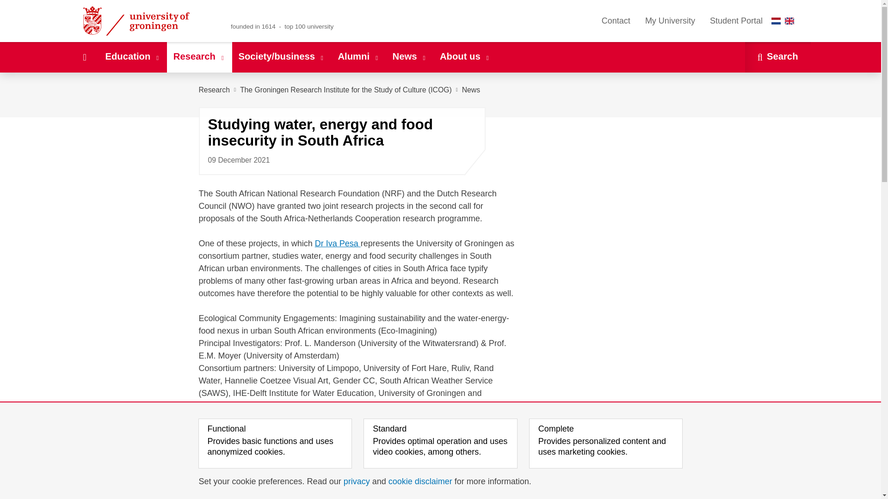  What do you see at coordinates (132, 57) in the screenshot?
I see `Education` at bounding box center [132, 57].